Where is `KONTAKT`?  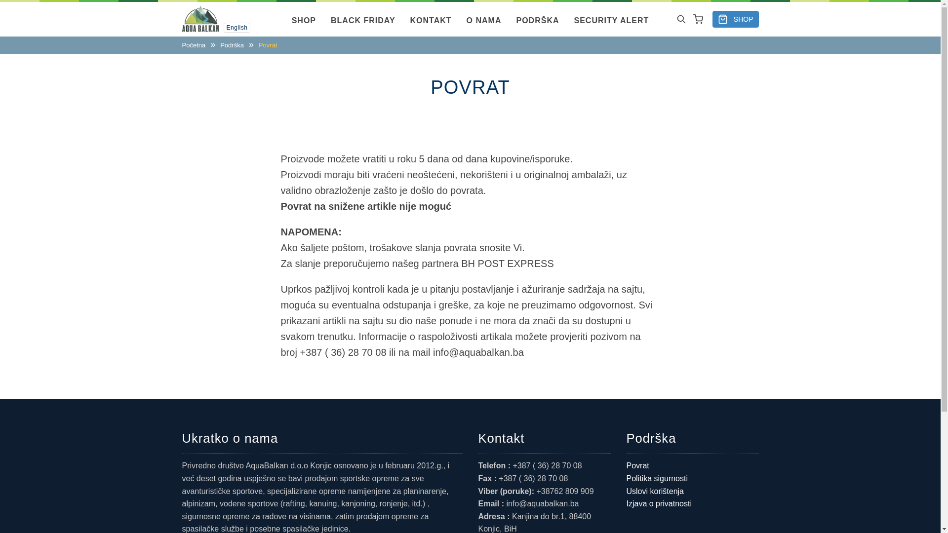 KONTAKT is located at coordinates (431, 21).